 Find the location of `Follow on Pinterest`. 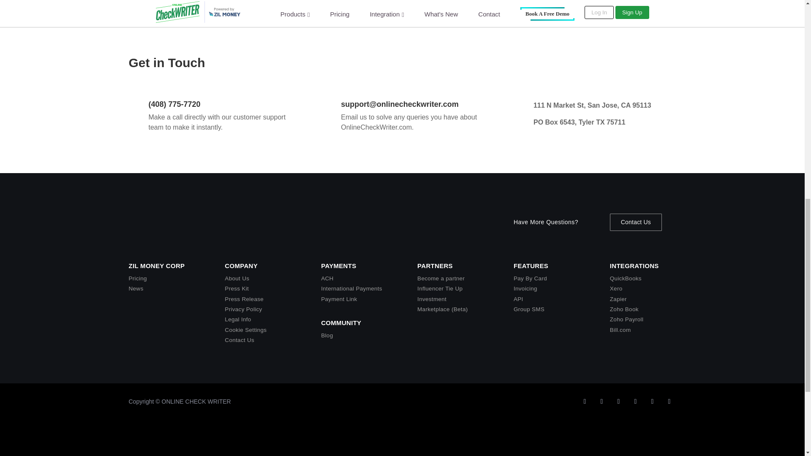

Follow on Pinterest is located at coordinates (669, 401).